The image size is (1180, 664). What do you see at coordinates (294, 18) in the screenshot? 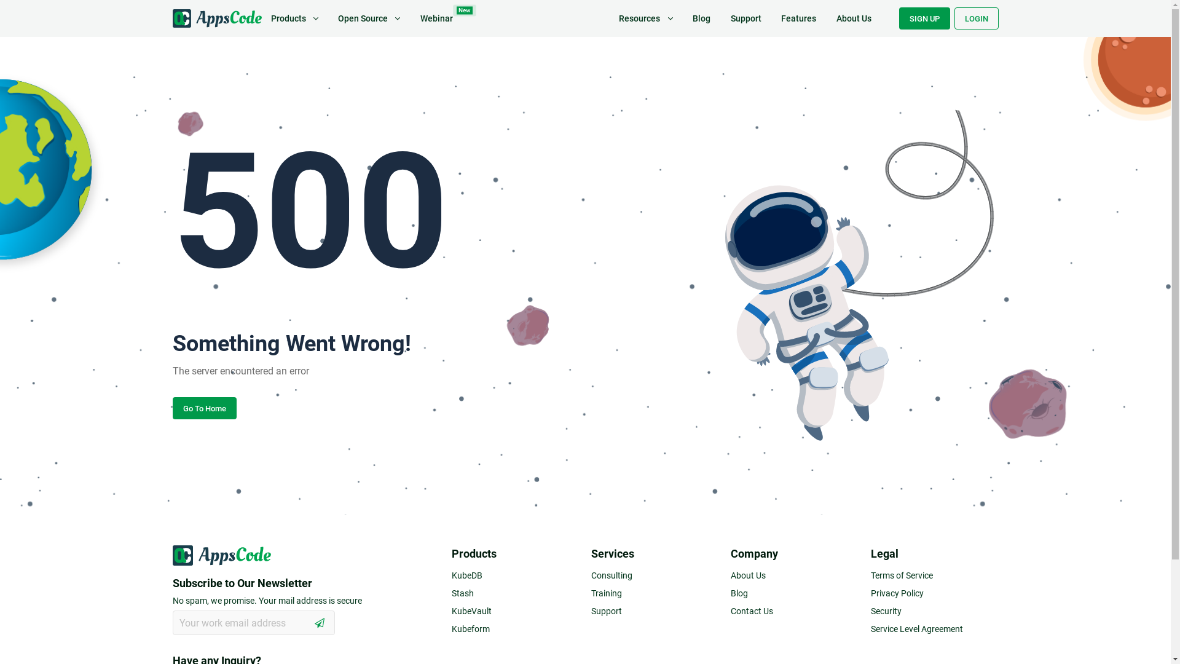
I see `Products` at bounding box center [294, 18].